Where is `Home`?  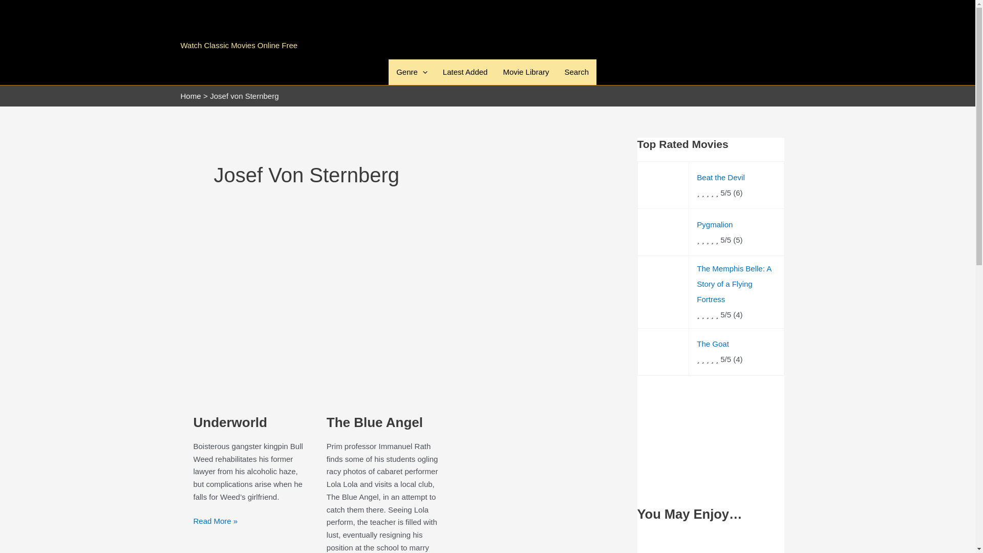 Home is located at coordinates (190, 95).